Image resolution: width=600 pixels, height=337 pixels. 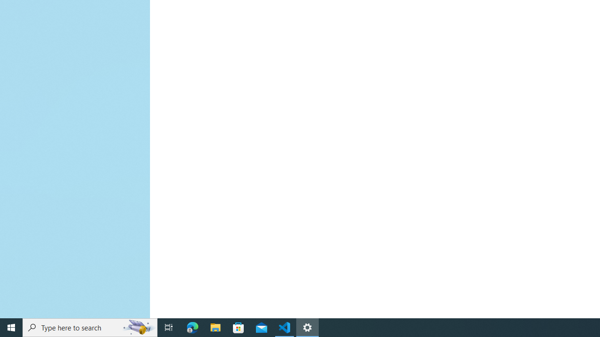 I want to click on Visual Studio Code - 1 running window, so click(x=285, y=328).